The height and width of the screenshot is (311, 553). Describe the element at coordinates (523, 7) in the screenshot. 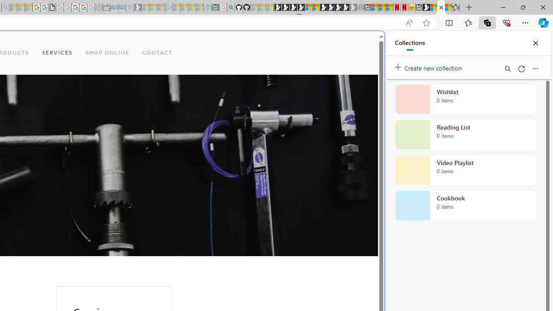

I see `Restore` at that location.